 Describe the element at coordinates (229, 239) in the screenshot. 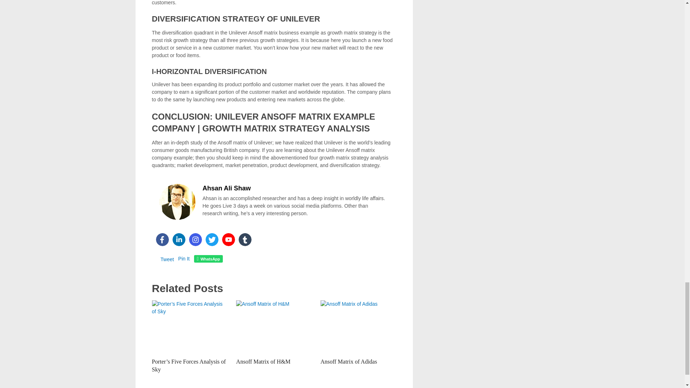

I see `Youtube` at that location.